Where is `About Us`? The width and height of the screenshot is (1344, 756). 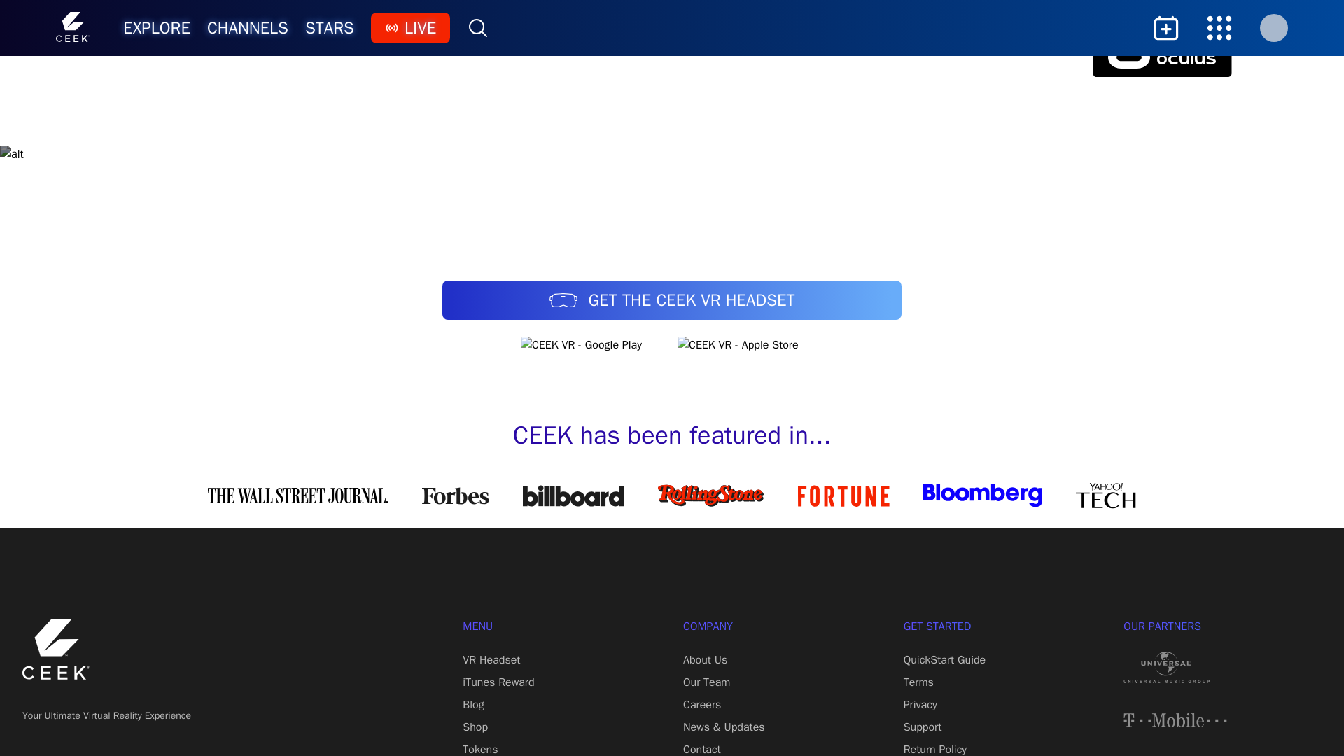
About Us is located at coordinates (704, 659).